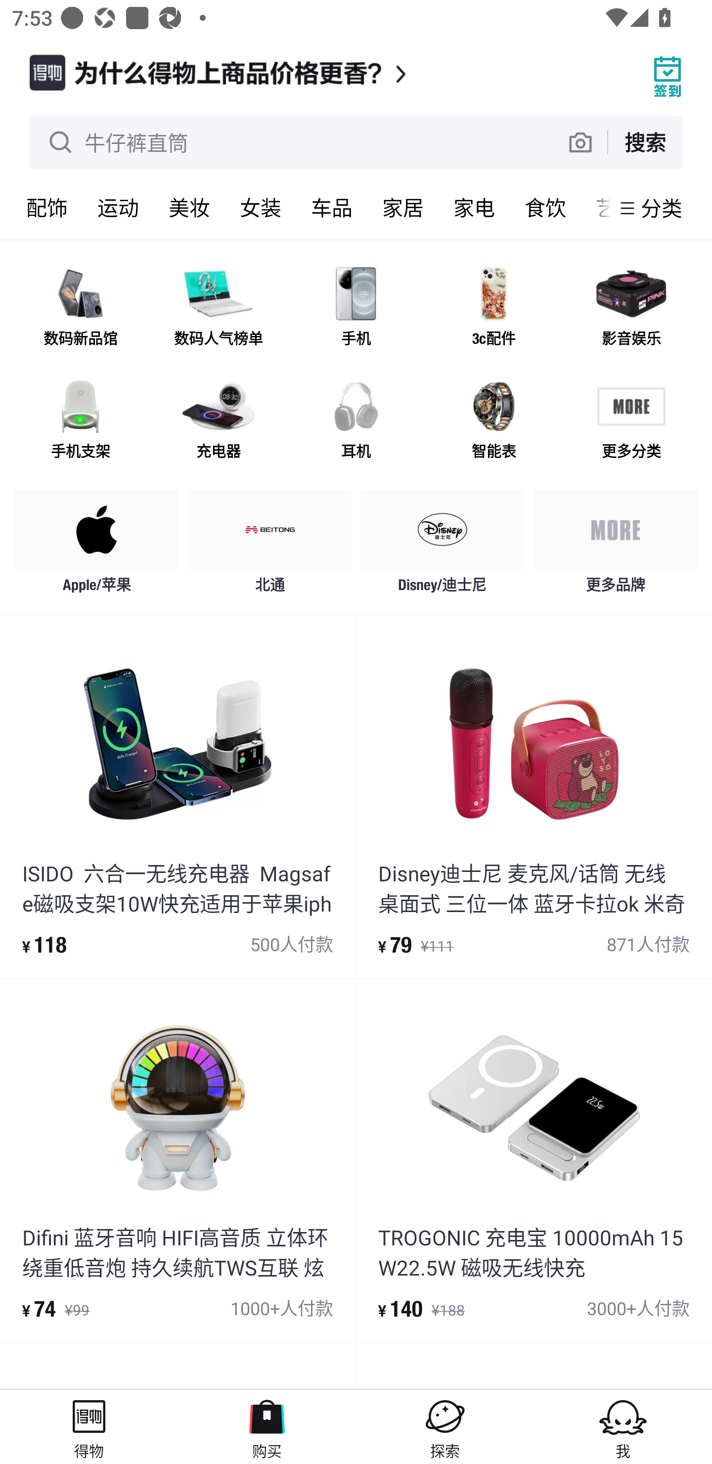 This screenshot has width=712, height=1464. Describe the element at coordinates (332, 208) in the screenshot. I see `车品` at that location.